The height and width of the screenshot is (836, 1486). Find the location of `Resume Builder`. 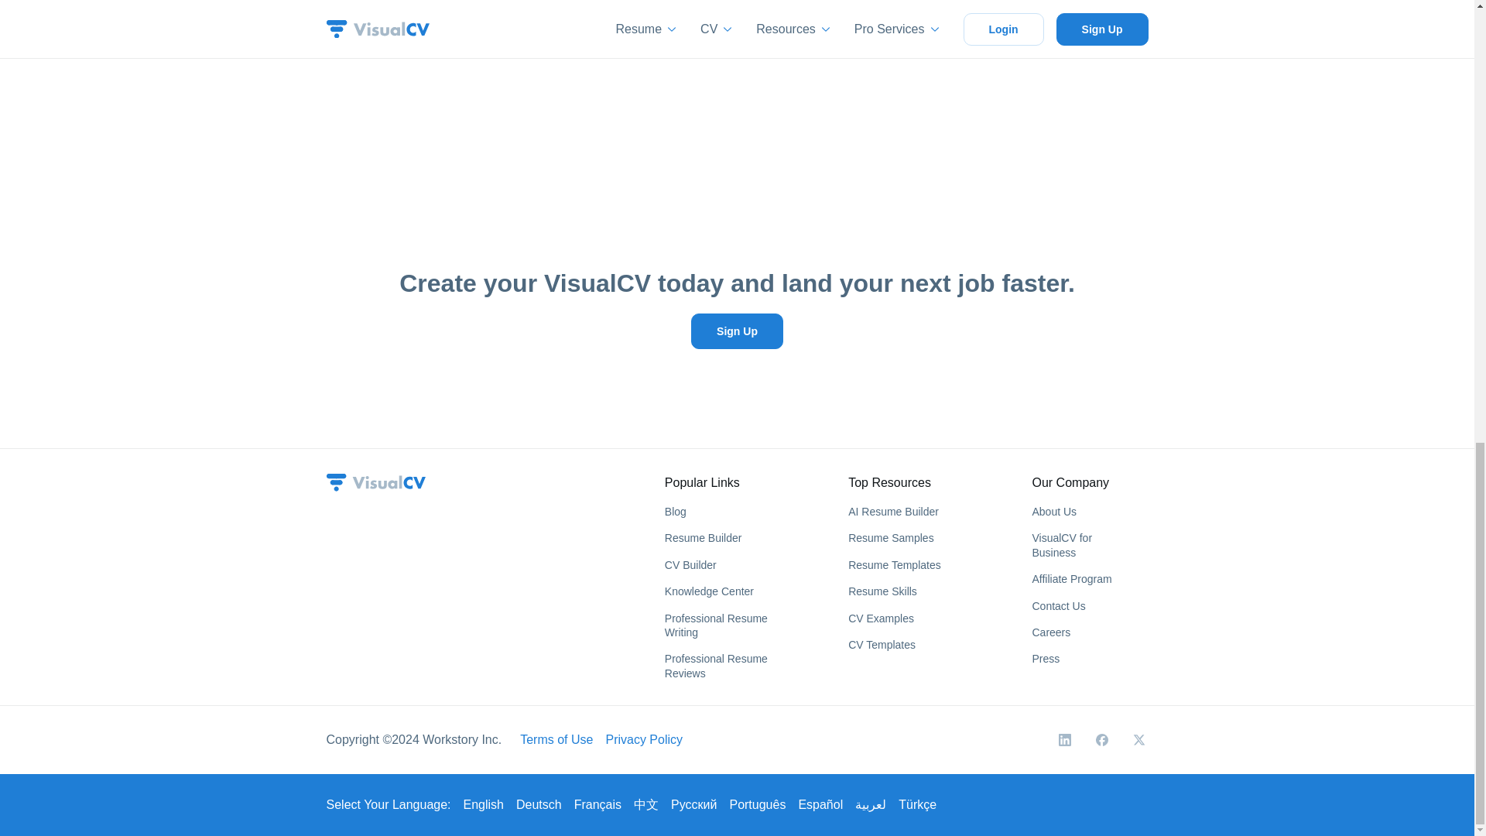

Resume Builder is located at coordinates (703, 537).